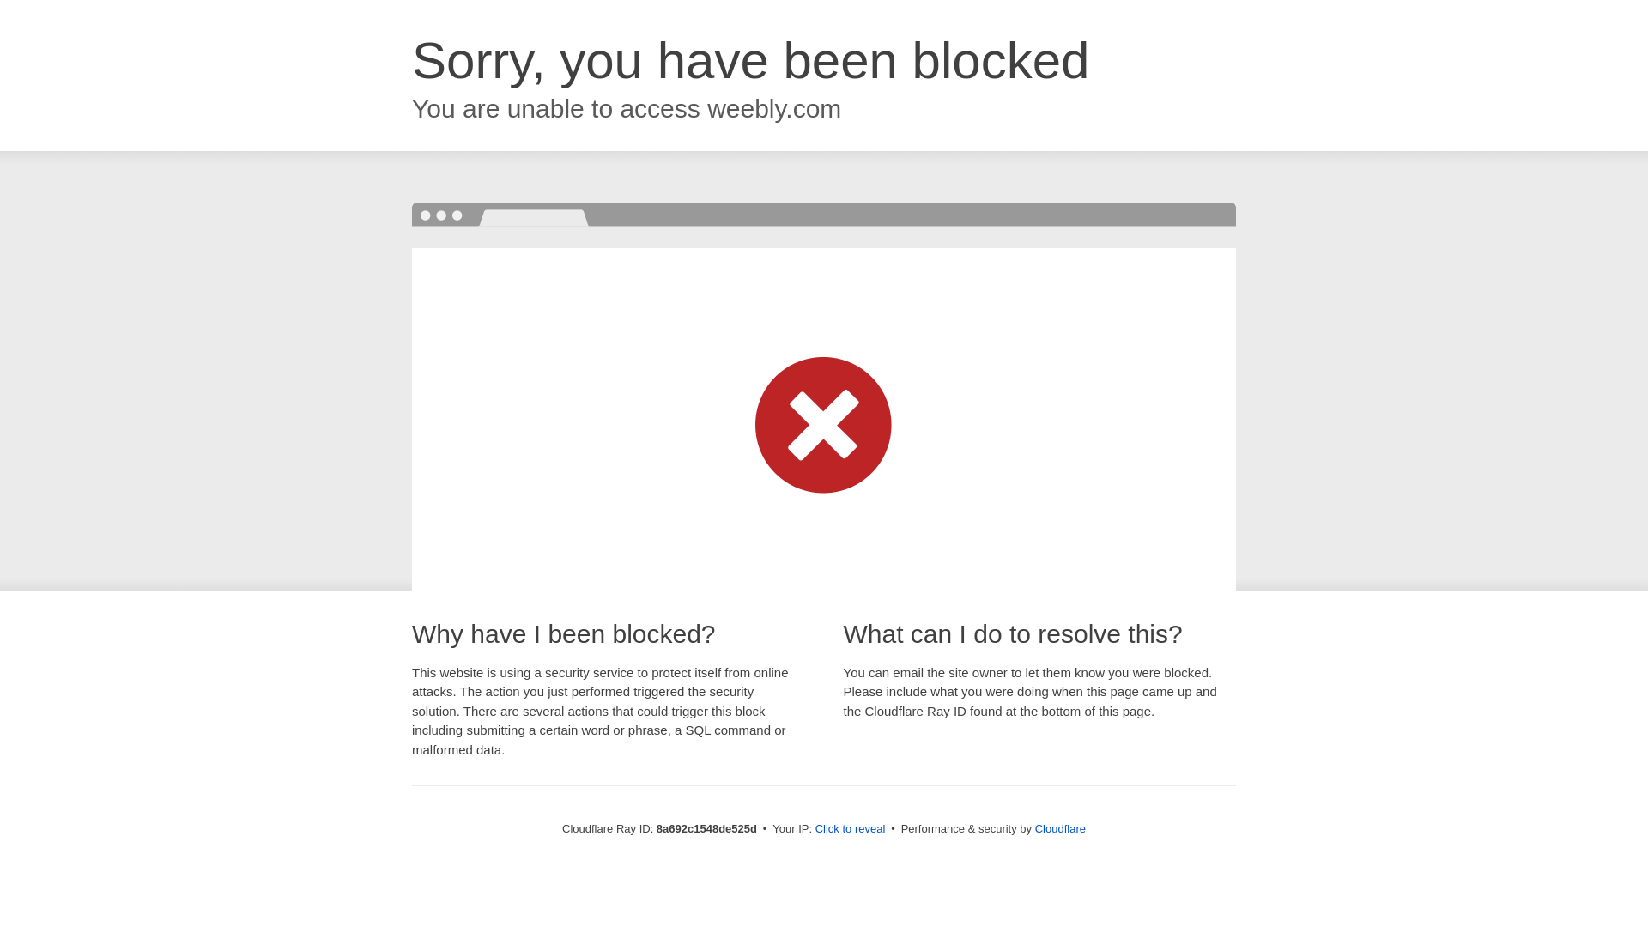 The height and width of the screenshot is (927, 1648). Describe the element at coordinates (1060, 828) in the screenshot. I see `Cloudflare` at that location.